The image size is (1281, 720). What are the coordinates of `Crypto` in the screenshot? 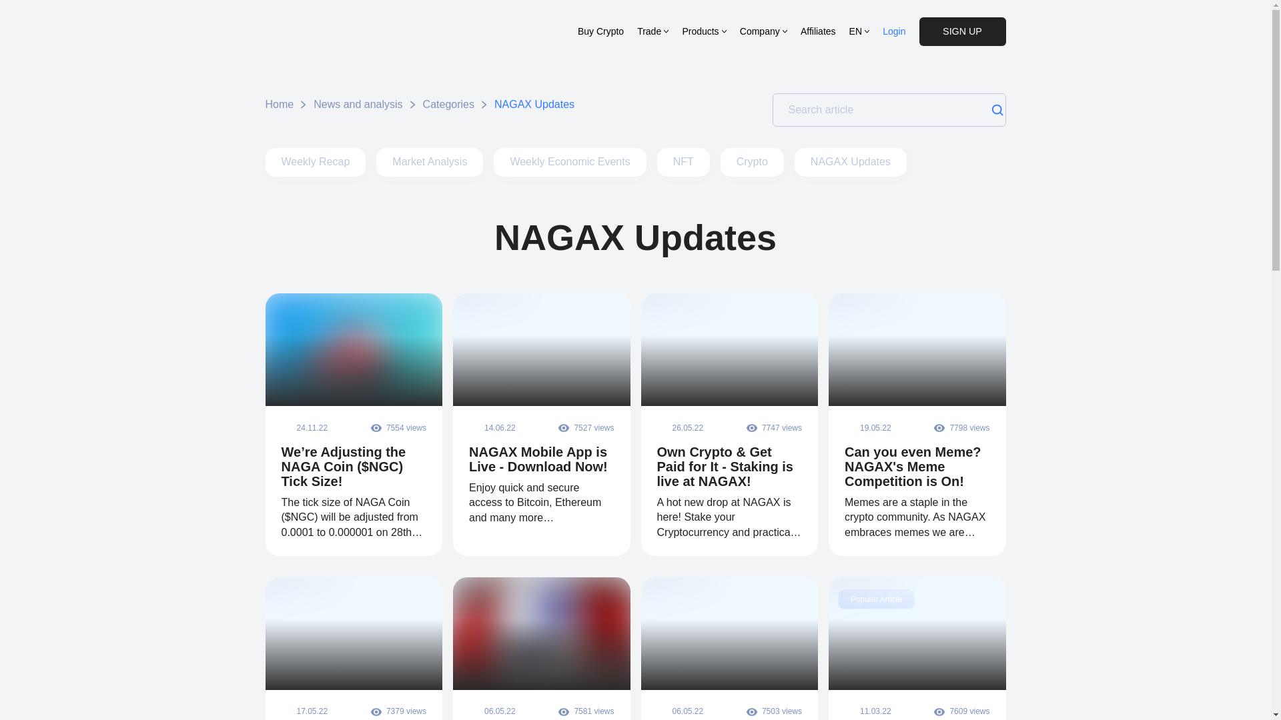 It's located at (752, 162).